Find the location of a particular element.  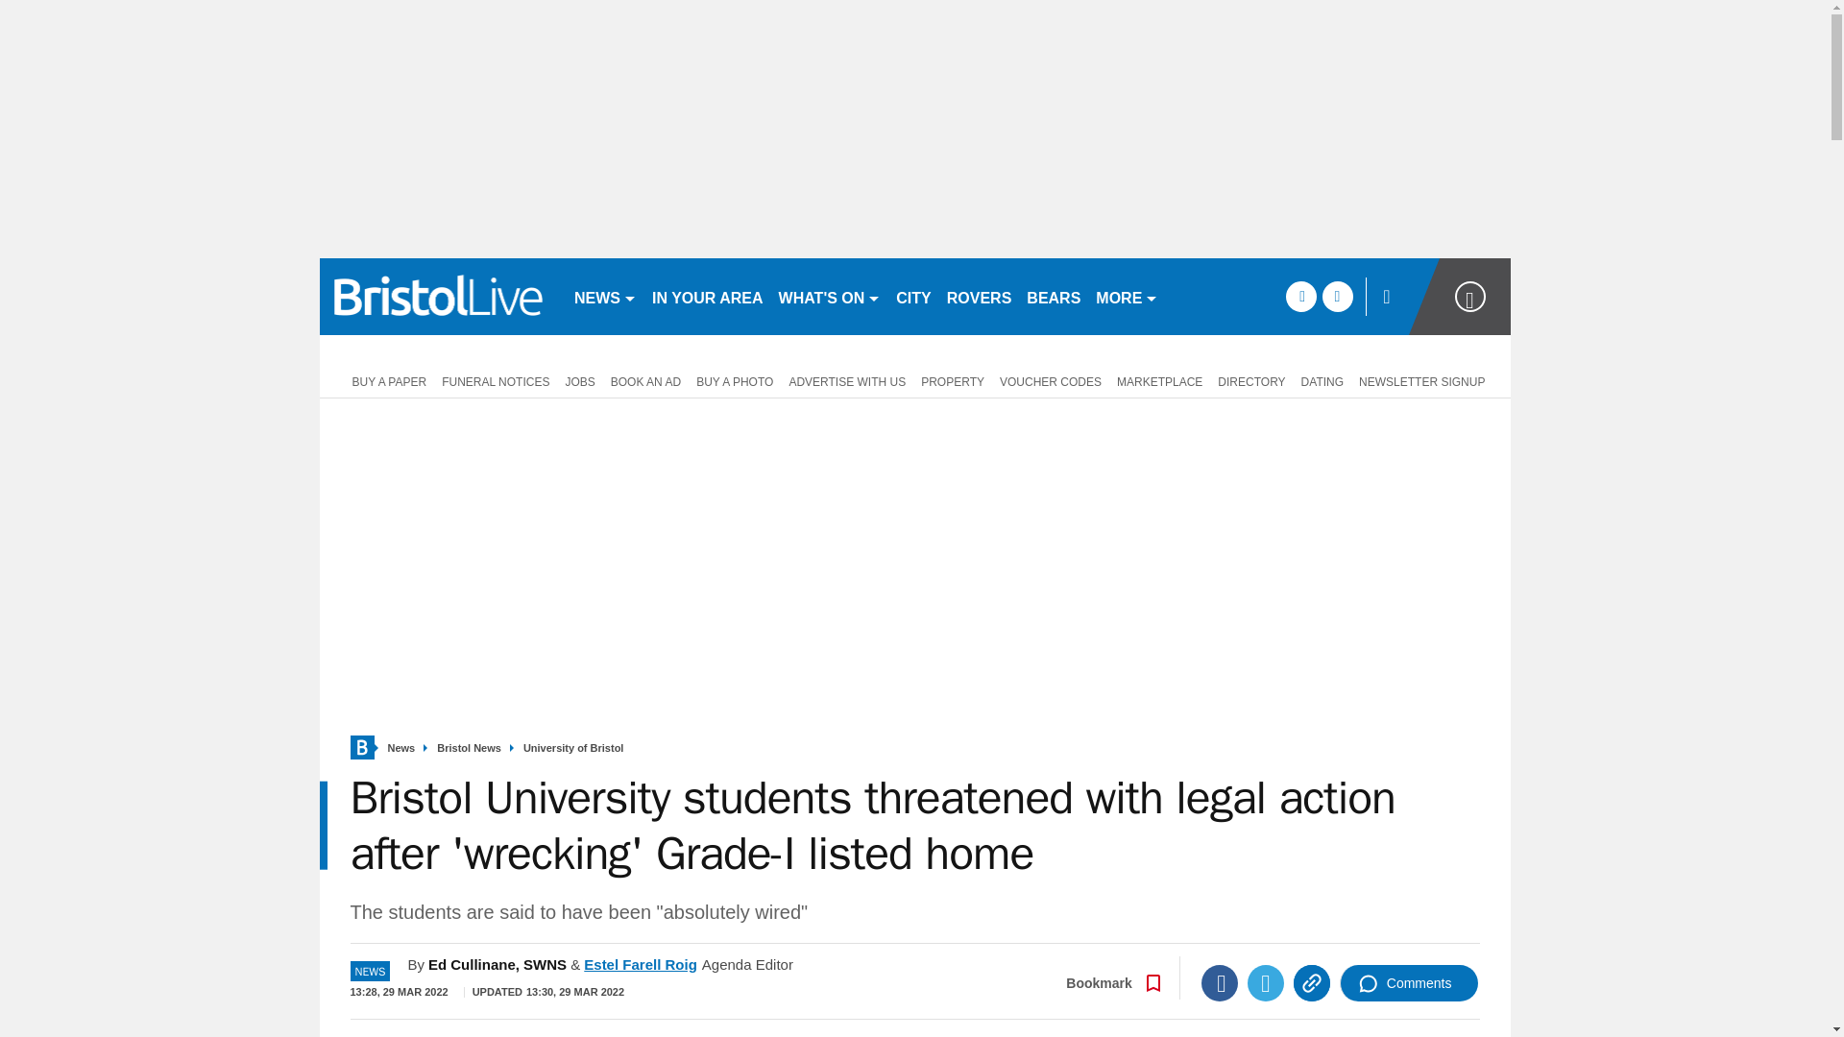

WHAT'S ON is located at coordinates (830, 296).